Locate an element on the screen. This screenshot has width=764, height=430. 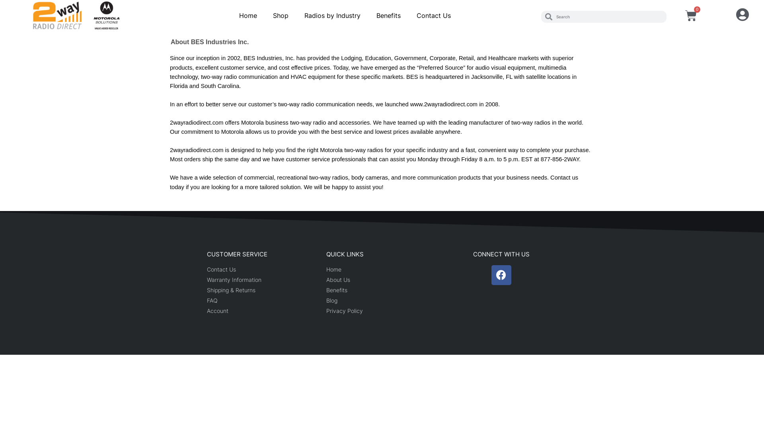
Warranty Information is located at coordinates (263, 279).